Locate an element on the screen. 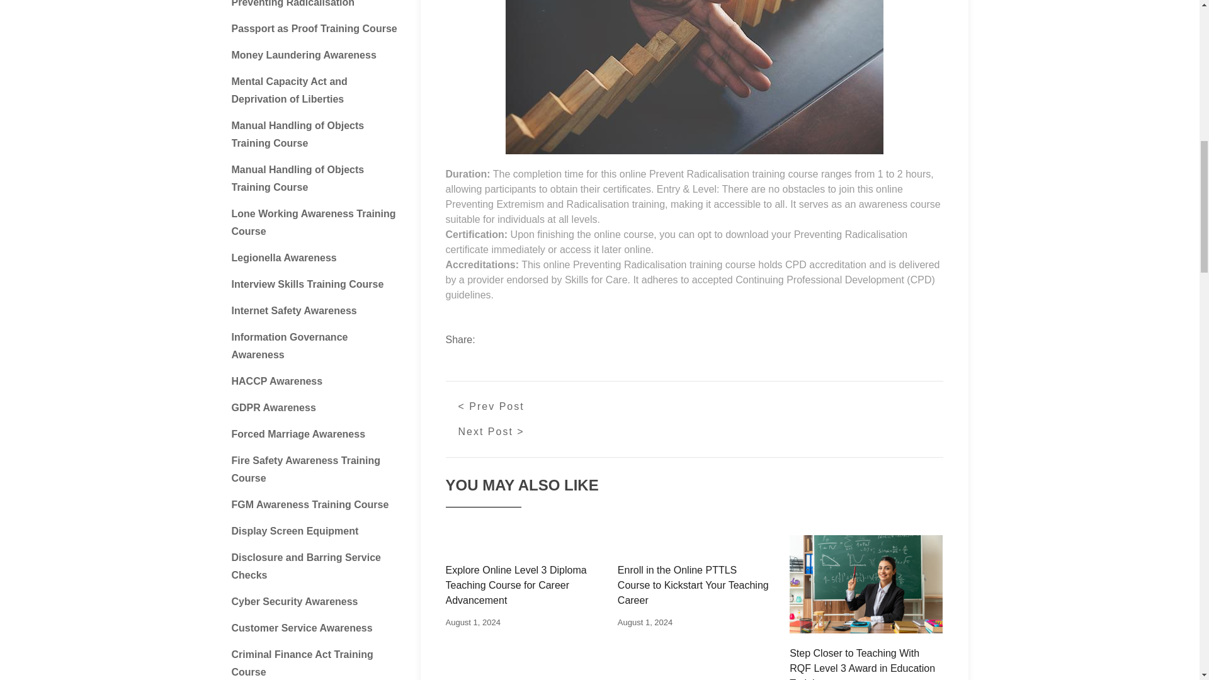  Manual Handling of Objects Training Course is located at coordinates (298, 135).